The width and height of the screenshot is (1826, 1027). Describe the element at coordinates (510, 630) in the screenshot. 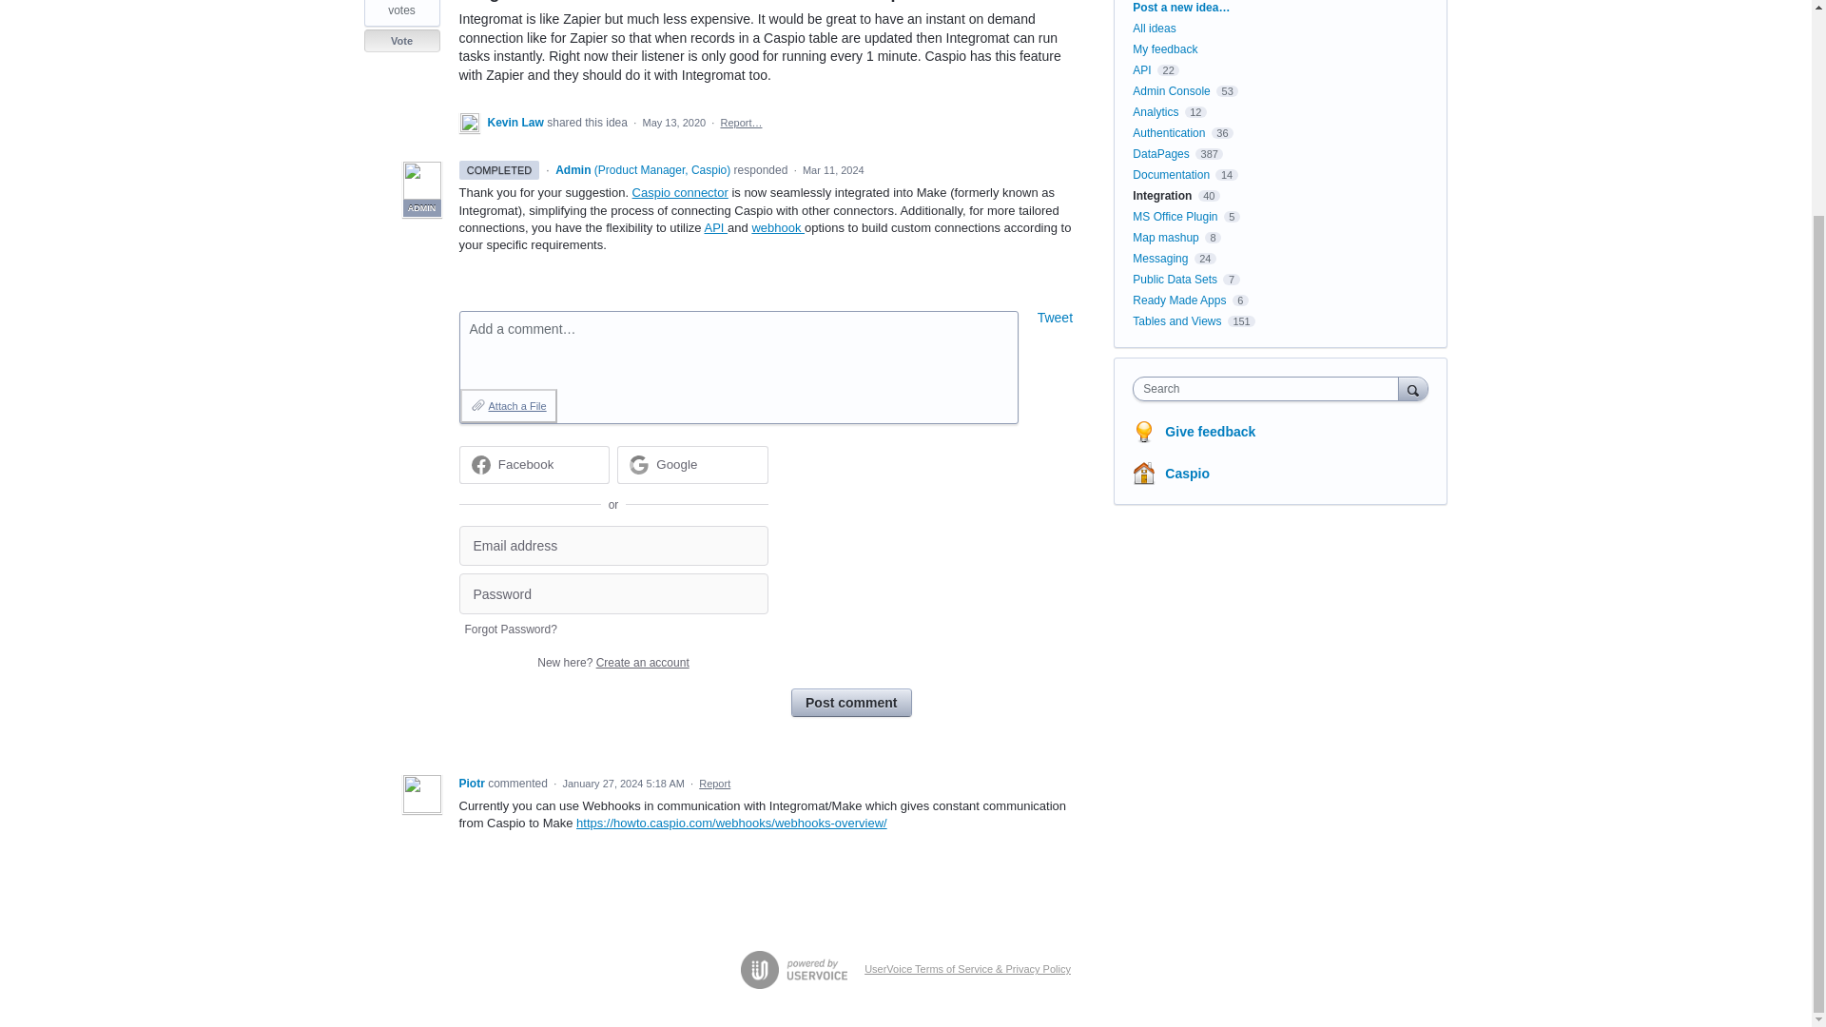

I see `Forgot Password?` at that location.